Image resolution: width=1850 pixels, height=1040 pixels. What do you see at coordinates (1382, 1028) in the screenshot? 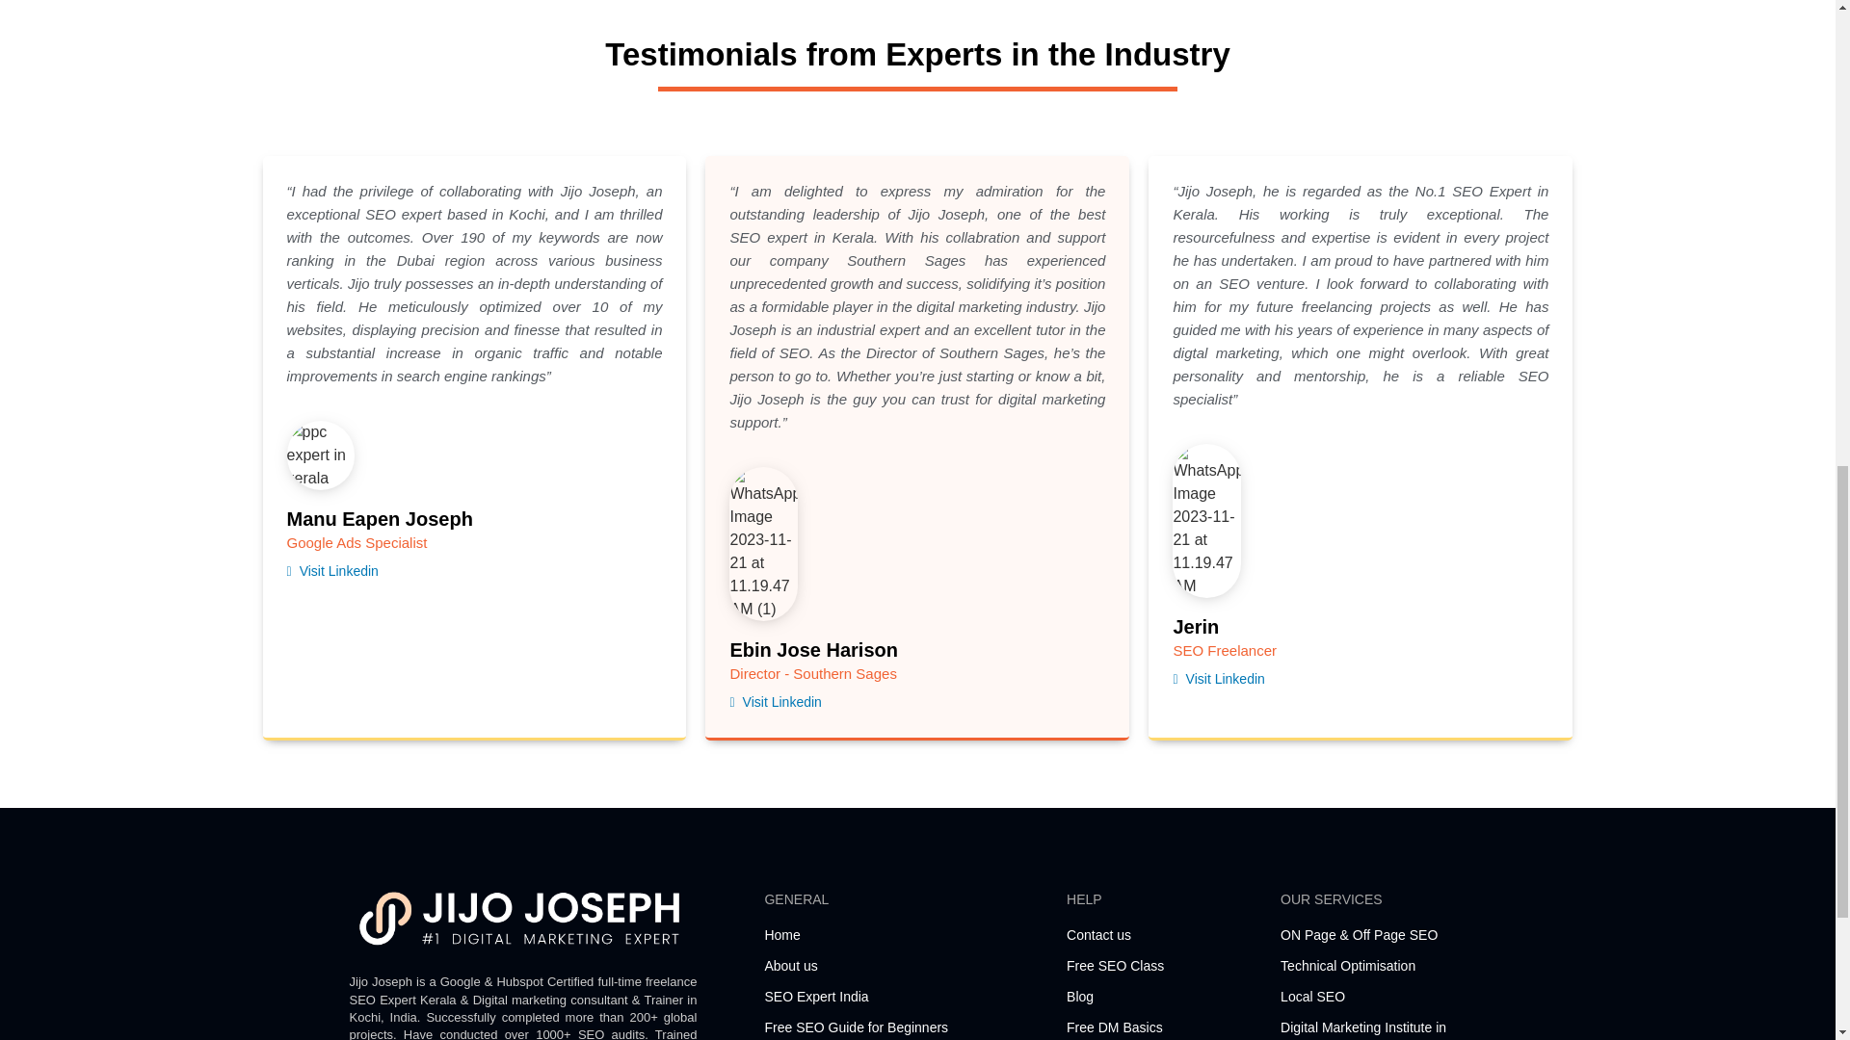
I see `Digital Marketing Institute in Kochi` at bounding box center [1382, 1028].